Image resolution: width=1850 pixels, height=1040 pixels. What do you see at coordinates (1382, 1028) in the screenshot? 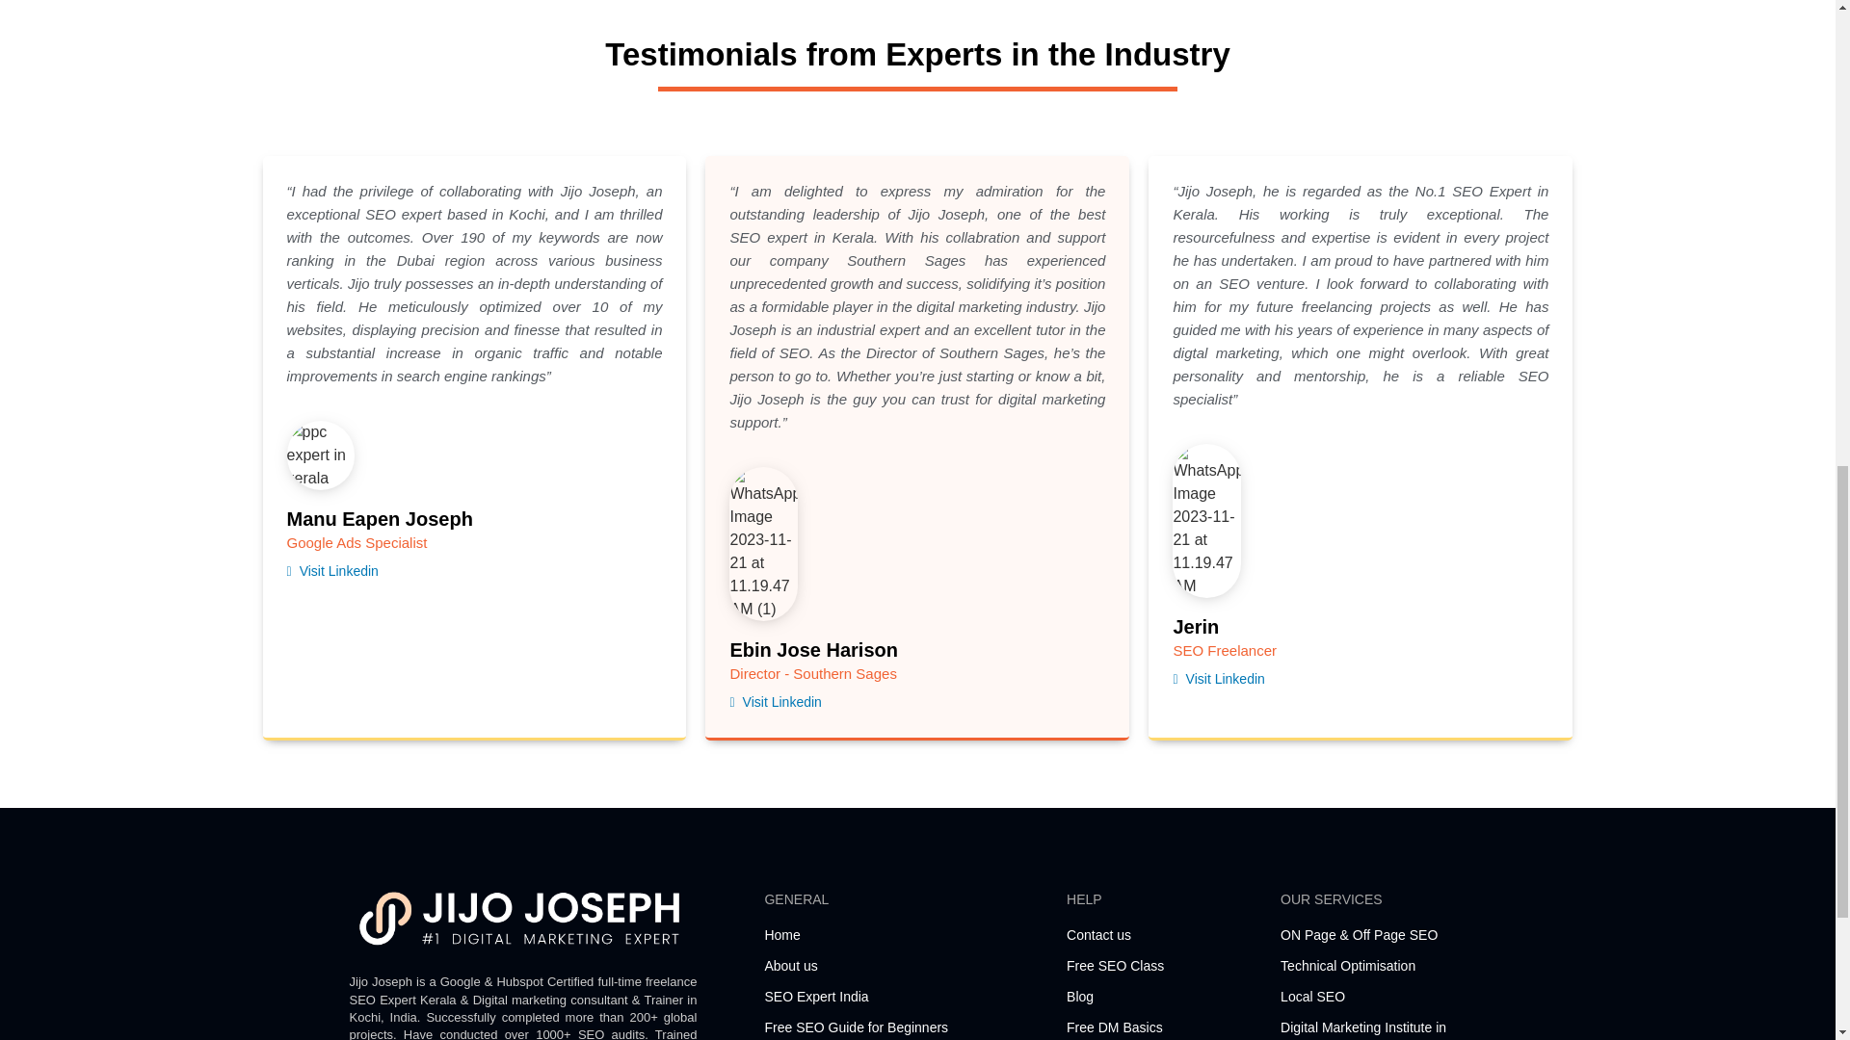
I see `Digital Marketing Institute in Kochi` at bounding box center [1382, 1028].